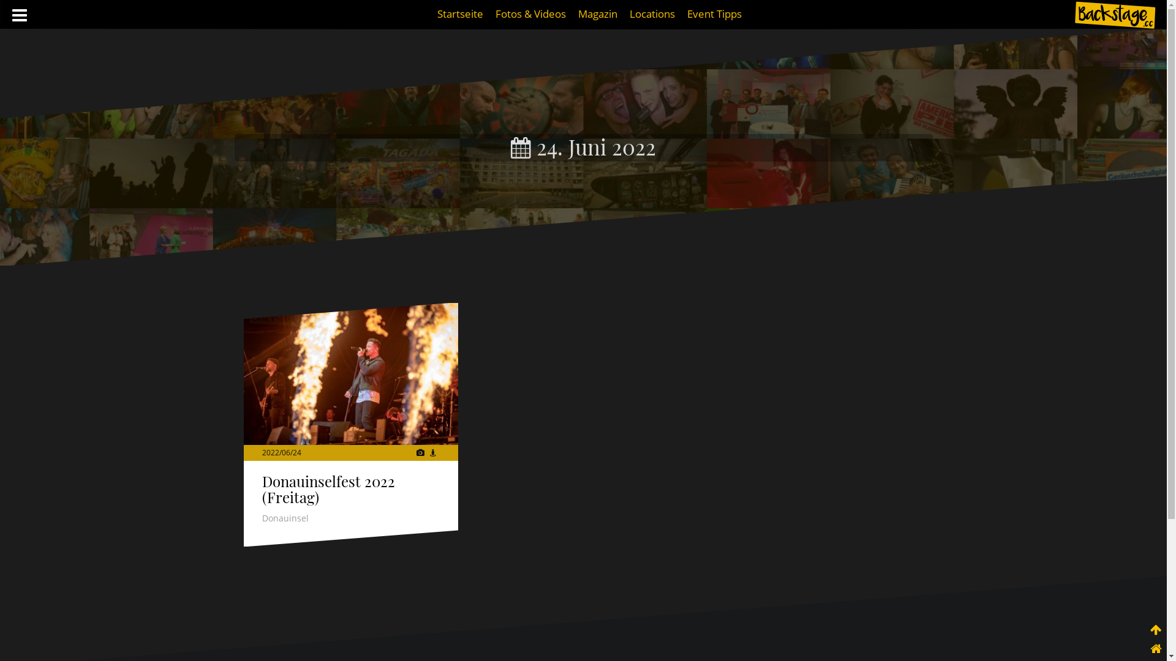 The width and height of the screenshot is (1176, 661). Describe the element at coordinates (714, 13) in the screenshot. I see `Event Tipps` at that location.